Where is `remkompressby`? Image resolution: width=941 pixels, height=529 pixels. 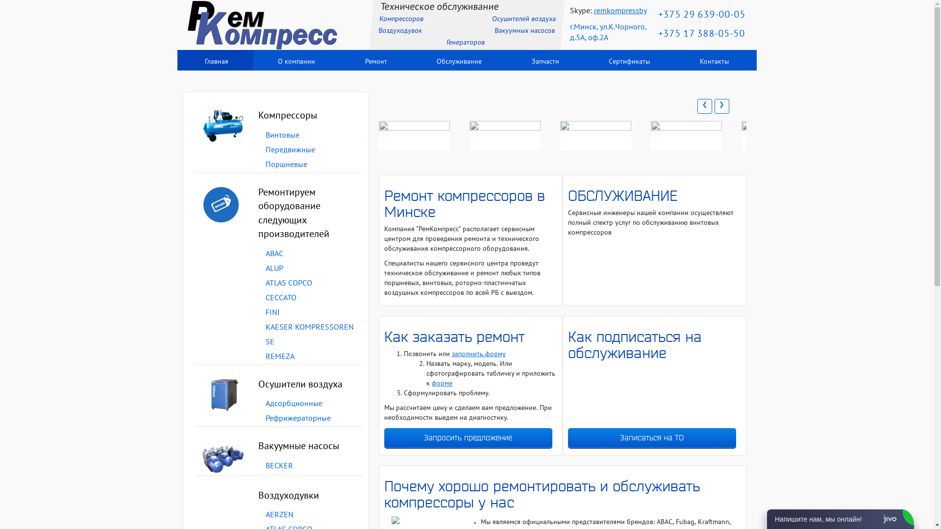 remkompressby is located at coordinates (620, 11).